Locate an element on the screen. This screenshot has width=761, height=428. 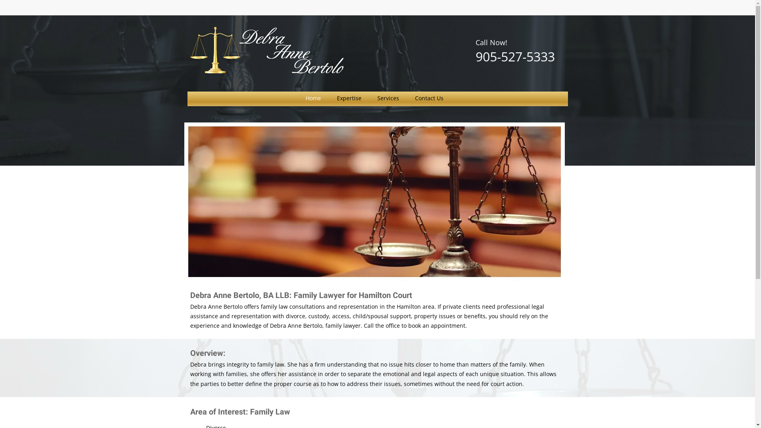
Expertise is located at coordinates (349, 97).